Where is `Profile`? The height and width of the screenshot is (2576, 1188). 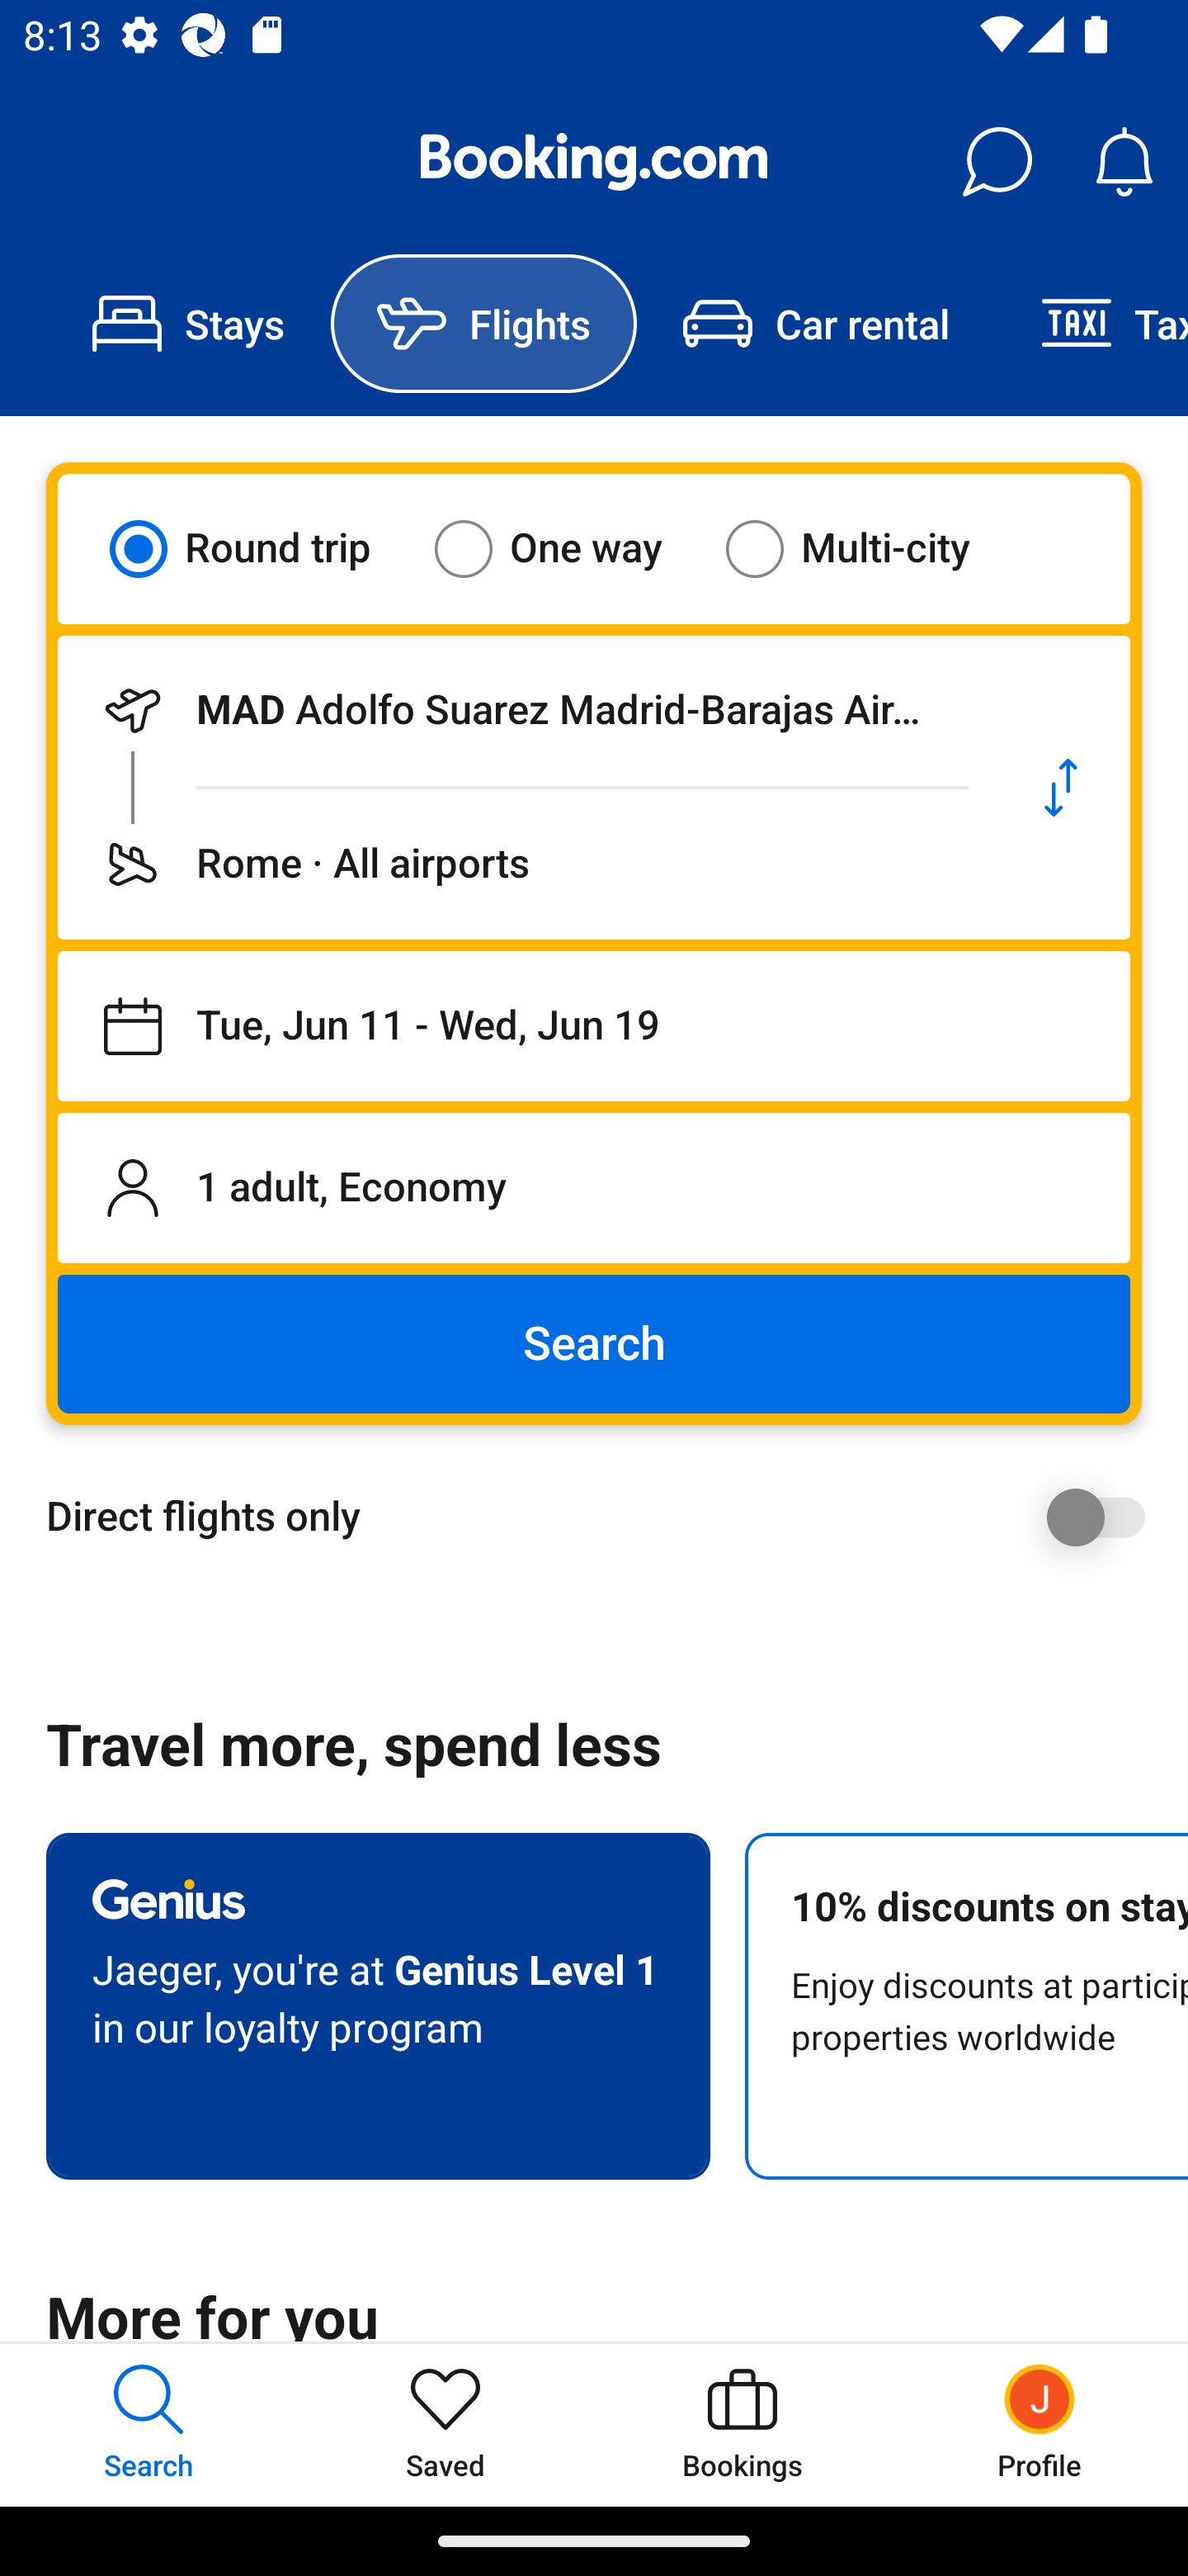 Profile is located at coordinates (1039, 2424).